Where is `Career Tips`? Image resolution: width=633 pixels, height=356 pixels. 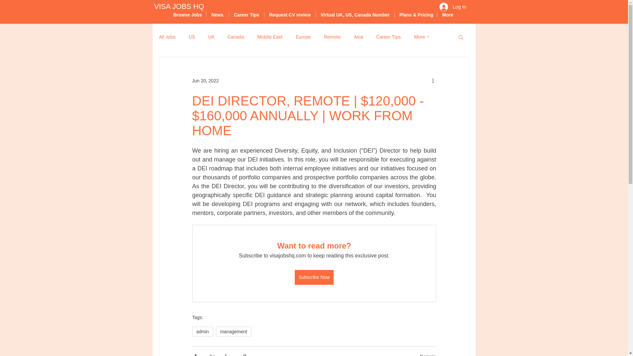
Career Tips is located at coordinates (246, 14).